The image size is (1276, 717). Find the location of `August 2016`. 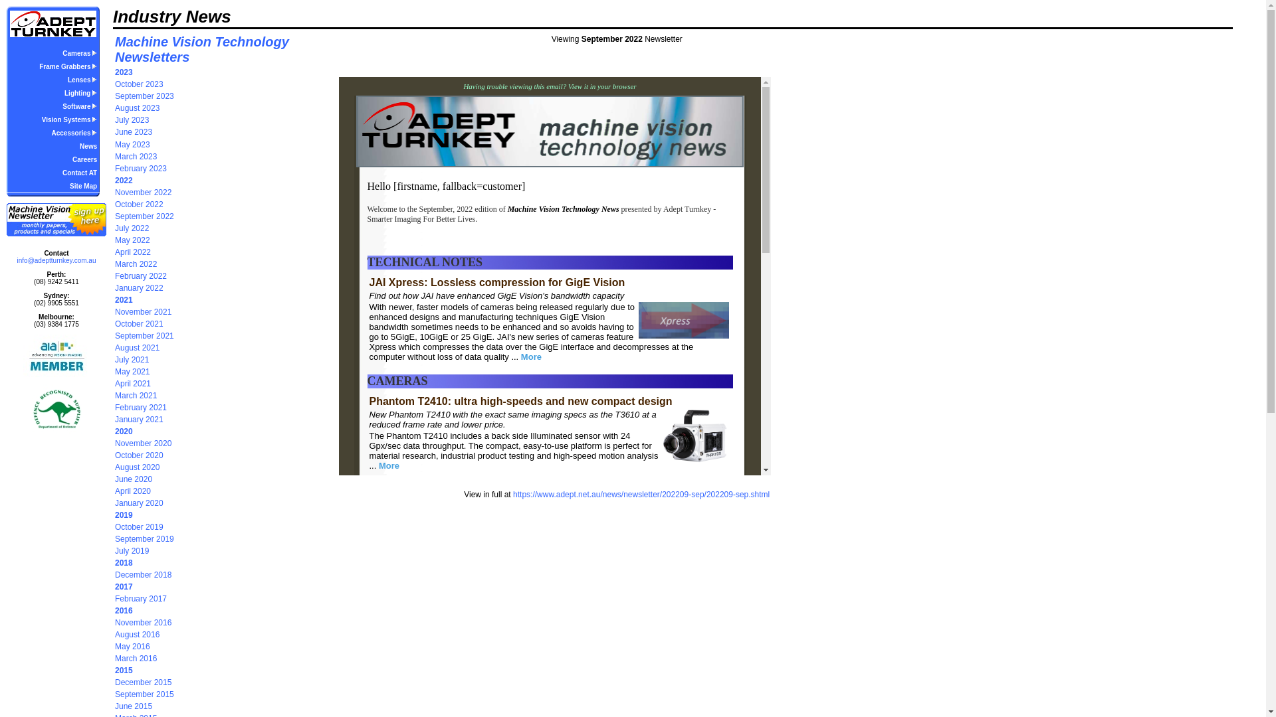

August 2016 is located at coordinates (137, 635).